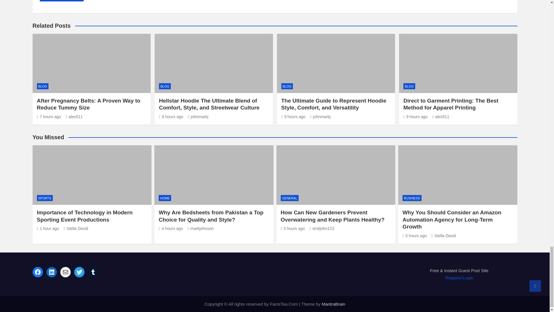 This screenshot has height=312, width=554. Describe the element at coordinates (89, 104) in the screenshot. I see `After Pregnancy Belts: A Proven Way to Reduce Tummy Size` at that location.